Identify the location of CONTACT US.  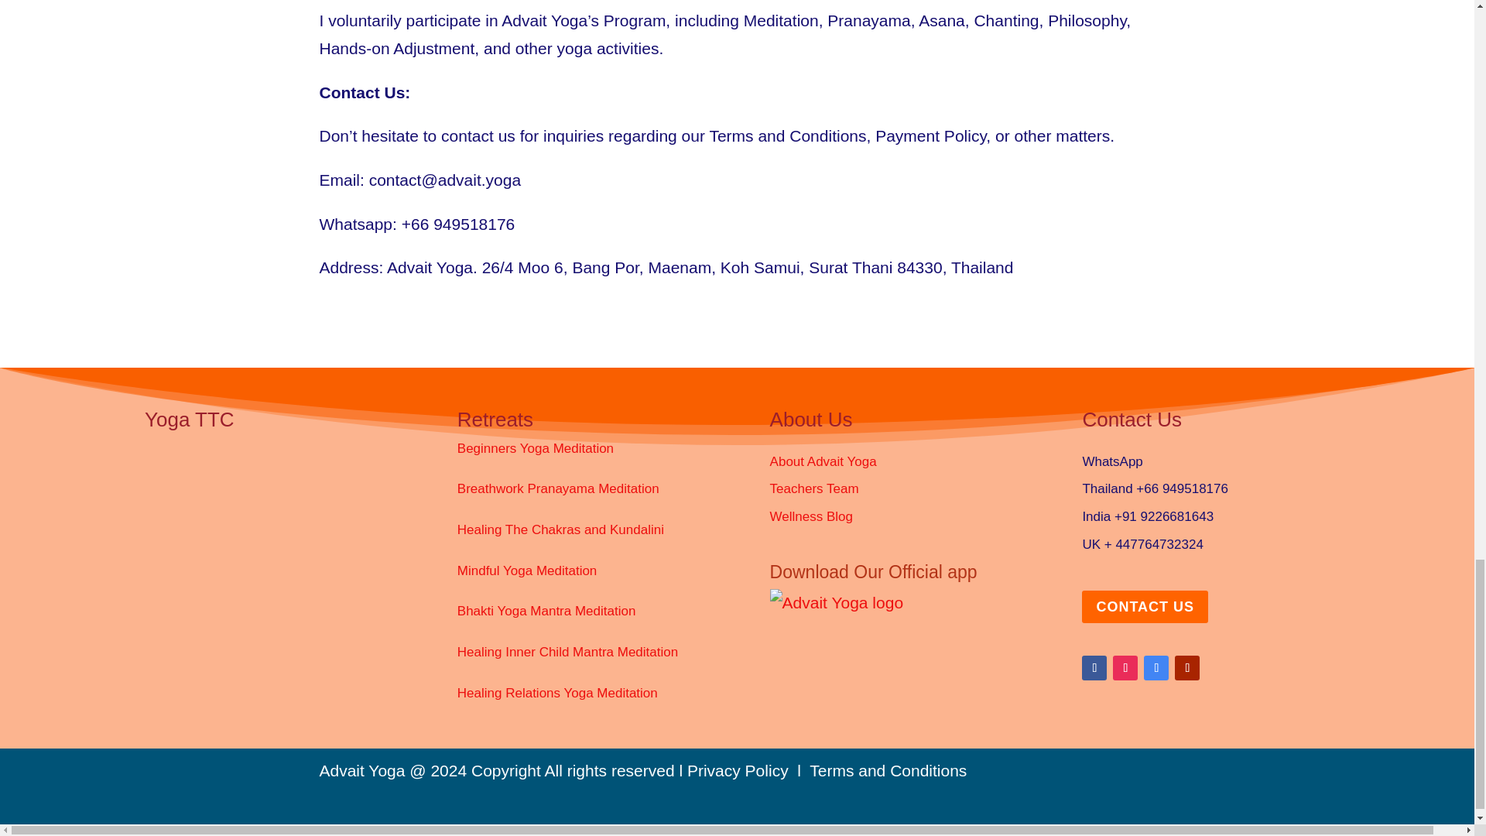
(1144, 605).